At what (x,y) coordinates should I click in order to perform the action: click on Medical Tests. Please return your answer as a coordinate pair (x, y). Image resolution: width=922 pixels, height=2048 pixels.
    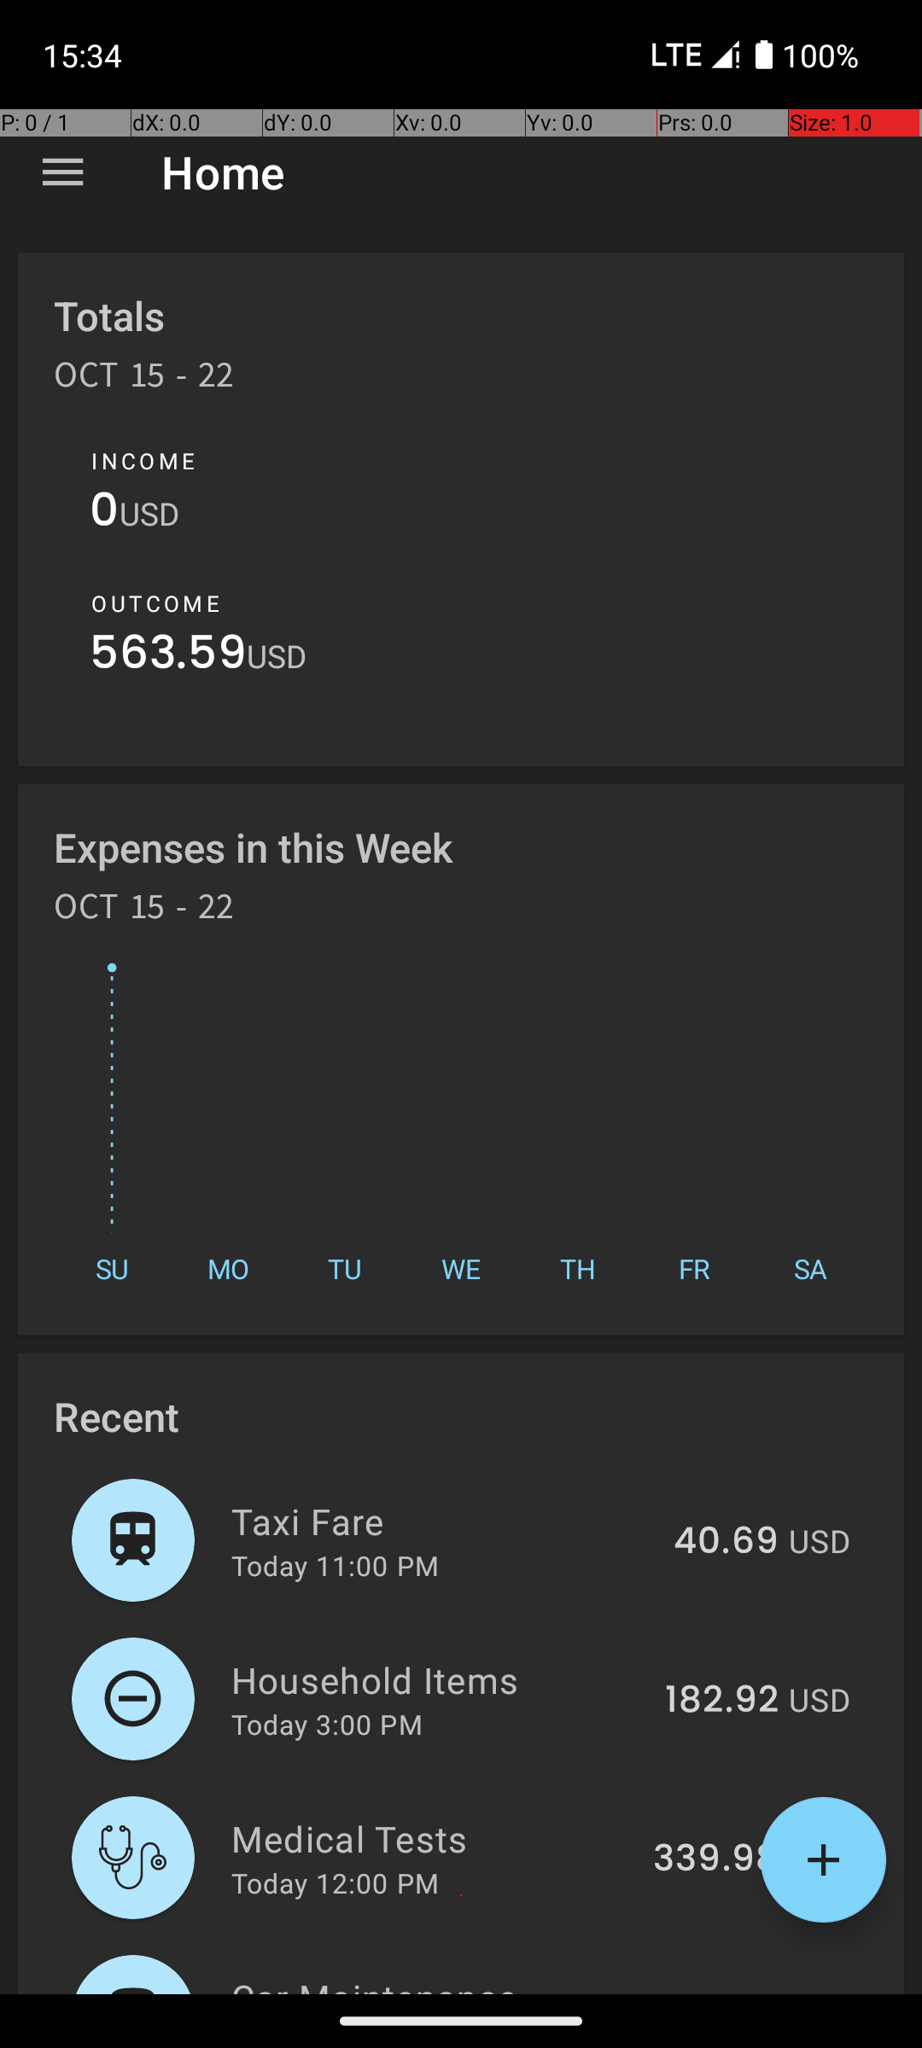
    Looking at the image, I should click on (432, 1838).